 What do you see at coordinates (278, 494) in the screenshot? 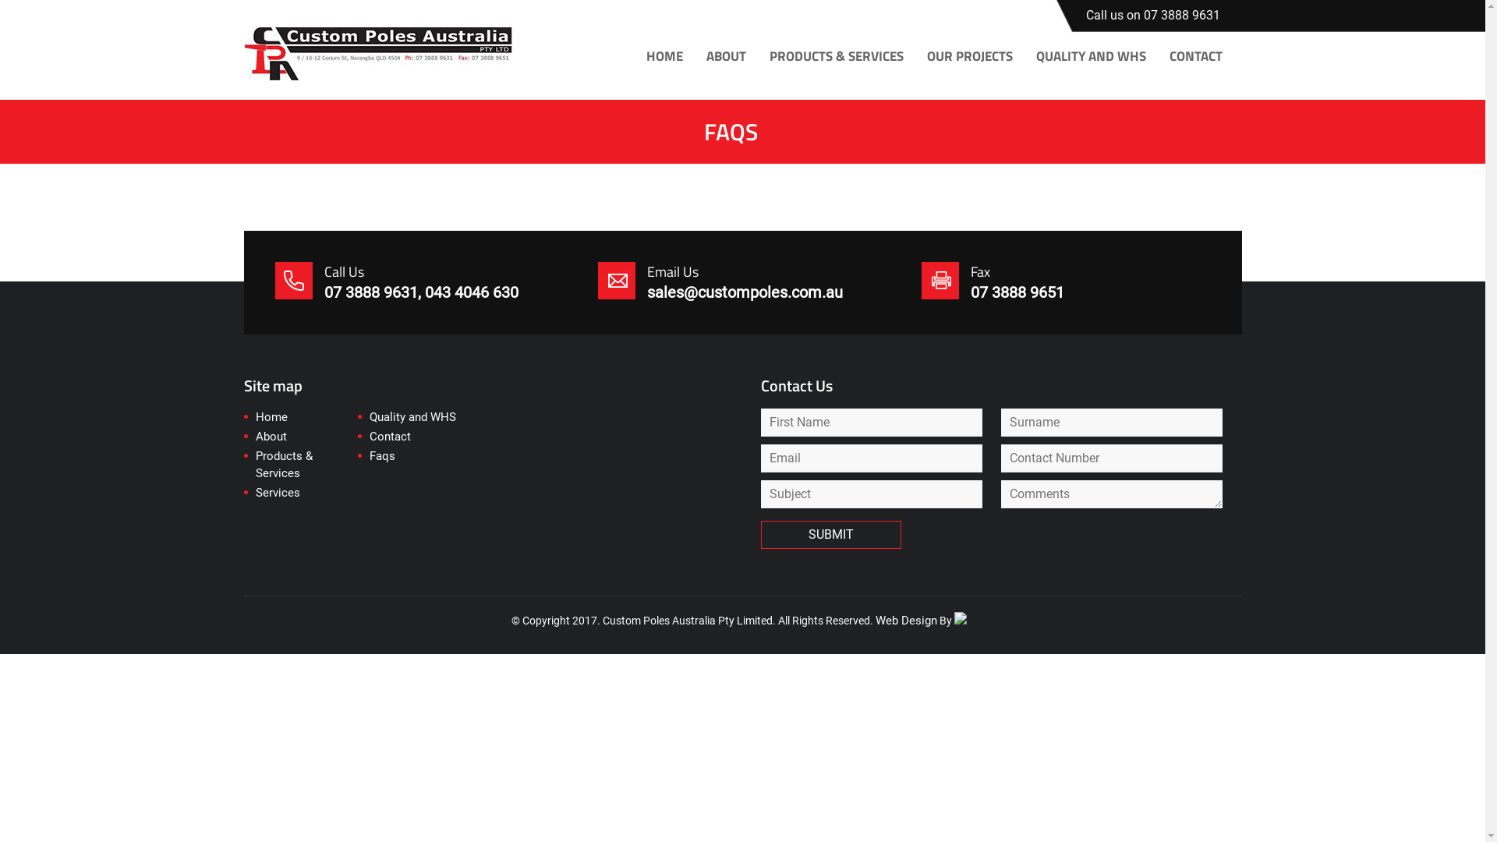
I see `Services` at bounding box center [278, 494].